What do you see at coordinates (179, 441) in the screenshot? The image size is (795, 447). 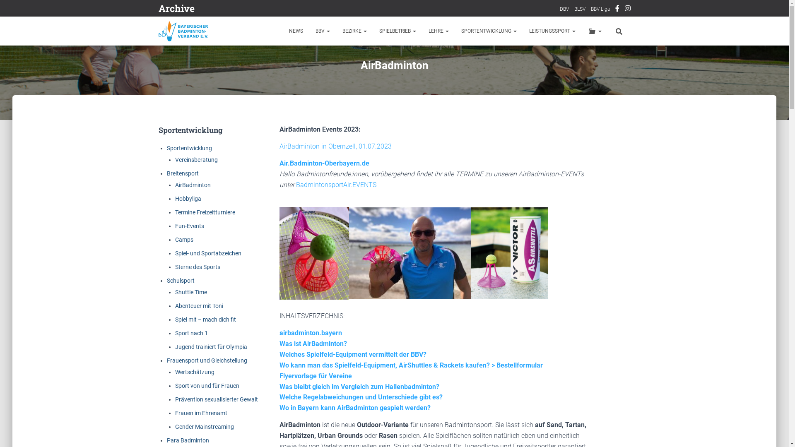 I see `Mai 2010` at bounding box center [179, 441].